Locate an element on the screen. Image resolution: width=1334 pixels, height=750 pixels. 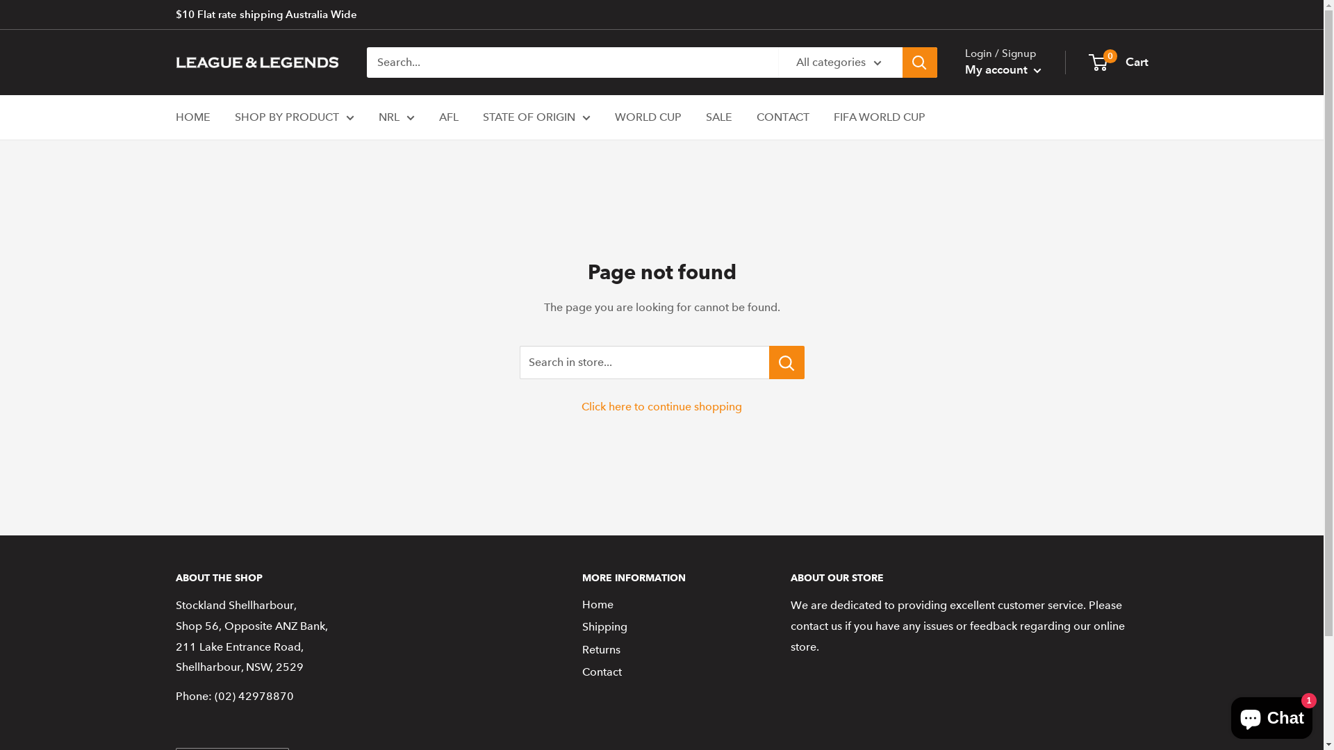
CZ is located at coordinates (208, 633).